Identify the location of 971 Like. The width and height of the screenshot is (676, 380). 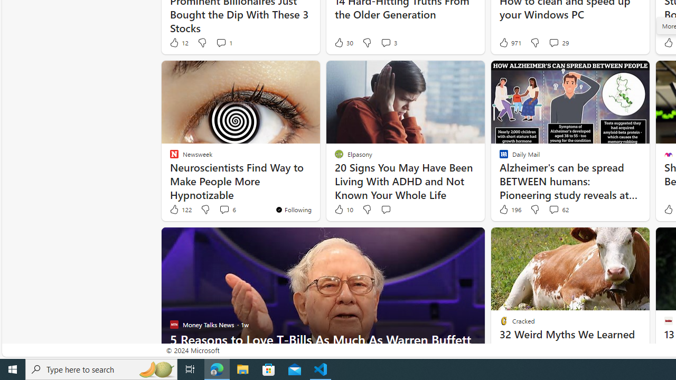
(509, 42).